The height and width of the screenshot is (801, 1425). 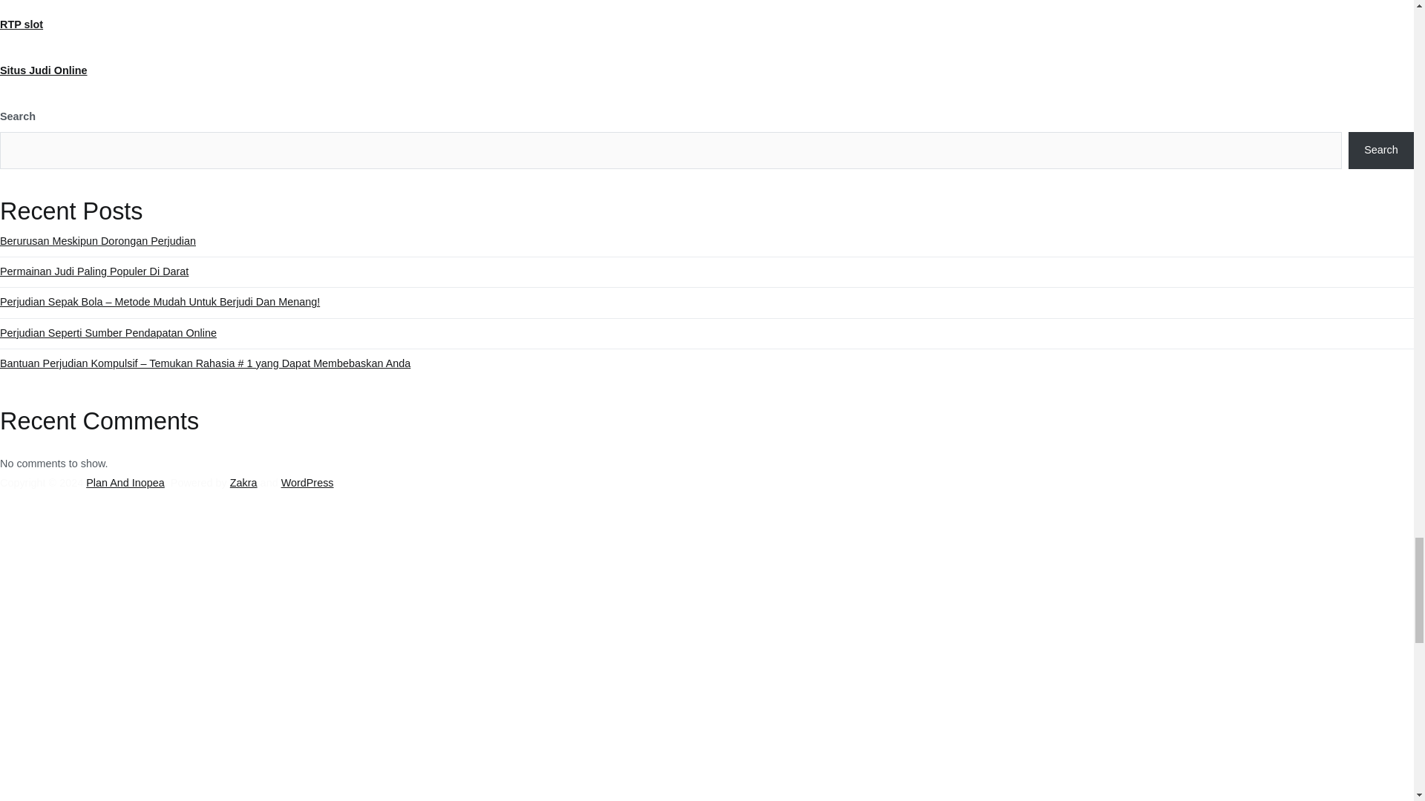 I want to click on Zakra, so click(x=243, y=482).